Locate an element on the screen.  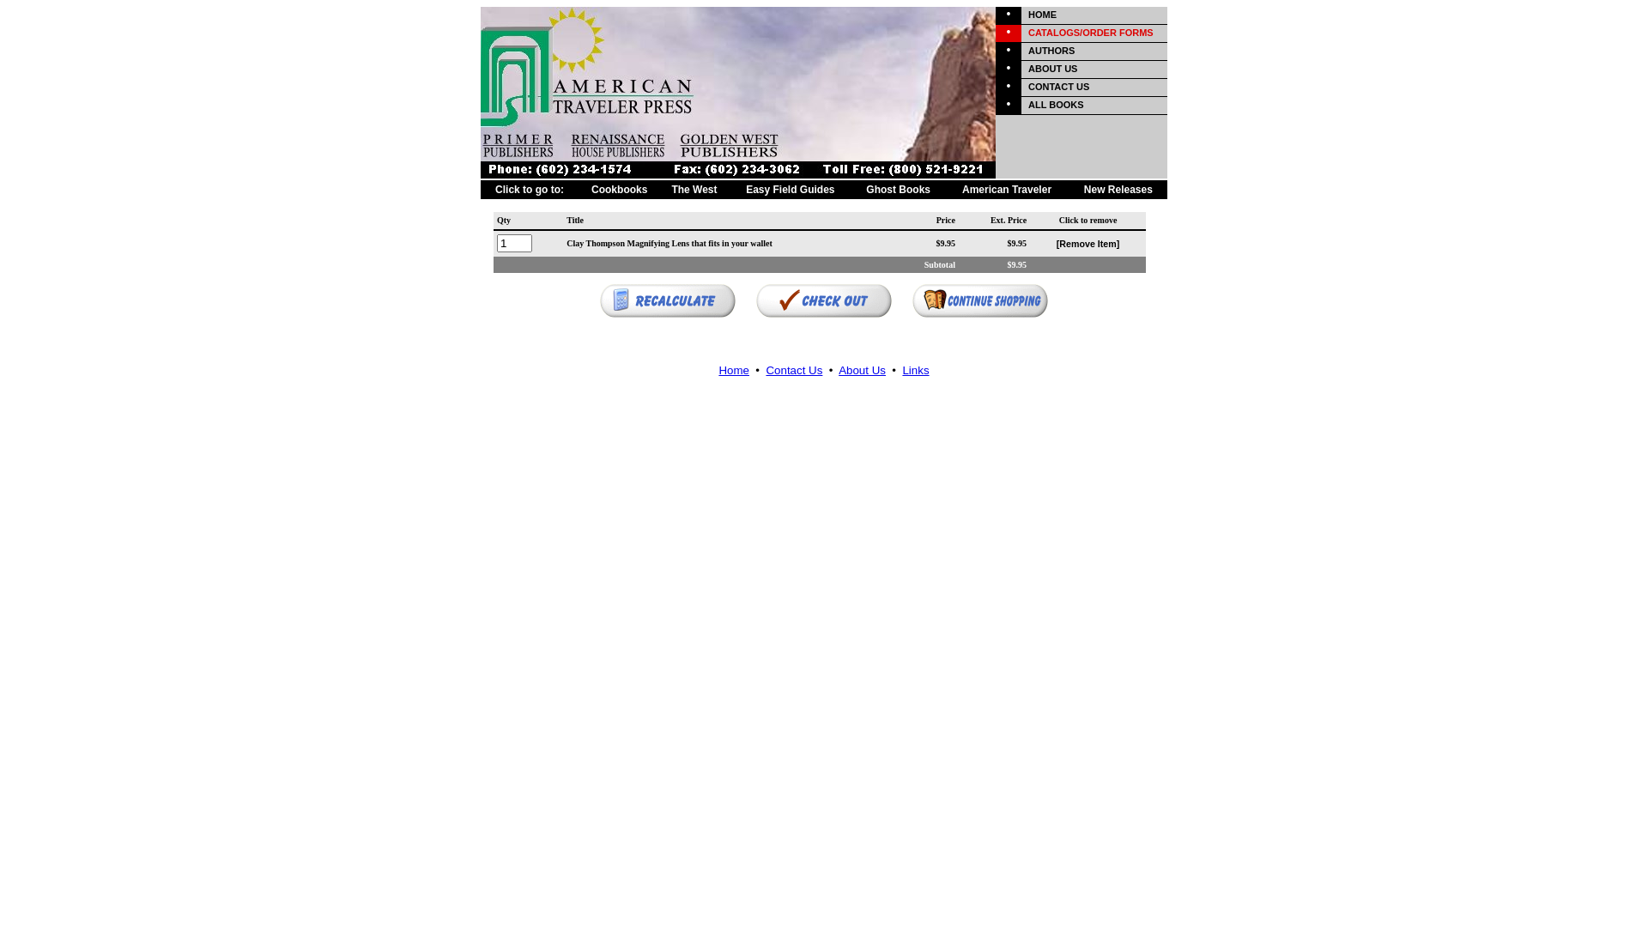
Home is located at coordinates (734, 371).